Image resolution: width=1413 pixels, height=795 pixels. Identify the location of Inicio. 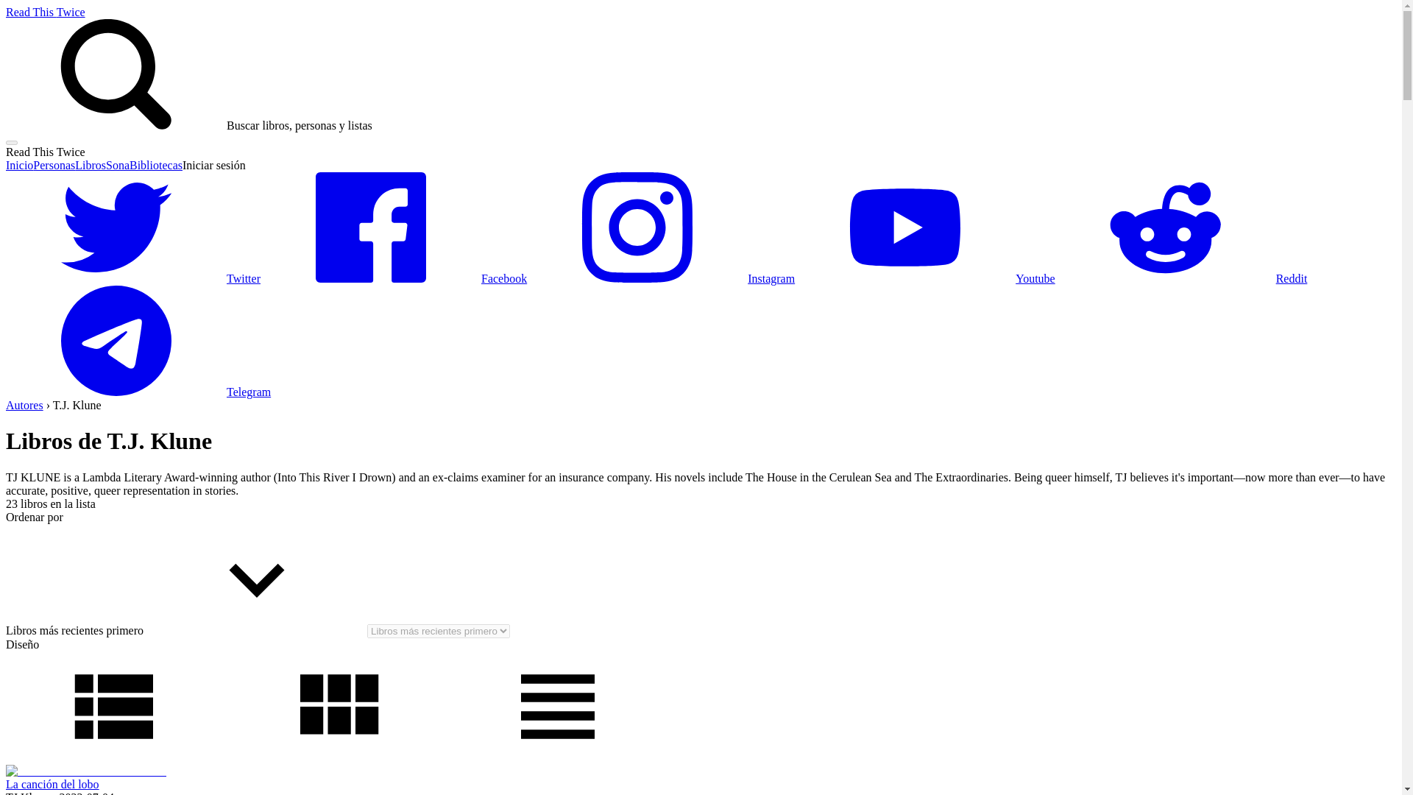
(19, 165).